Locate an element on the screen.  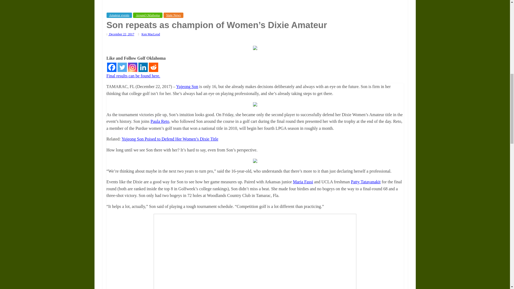
Linkedin is located at coordinates (143, 67).